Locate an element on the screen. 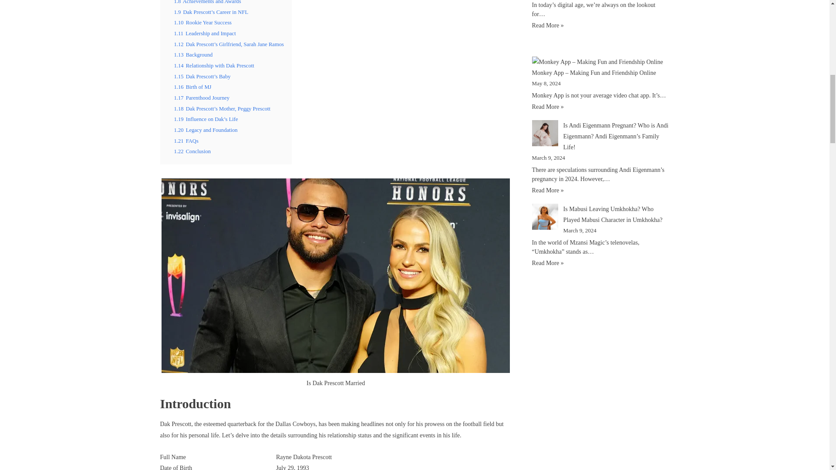 This screenshot has height=470, width=836. 1.20 Legacy and Foundation is located at coordinates (206, 130).